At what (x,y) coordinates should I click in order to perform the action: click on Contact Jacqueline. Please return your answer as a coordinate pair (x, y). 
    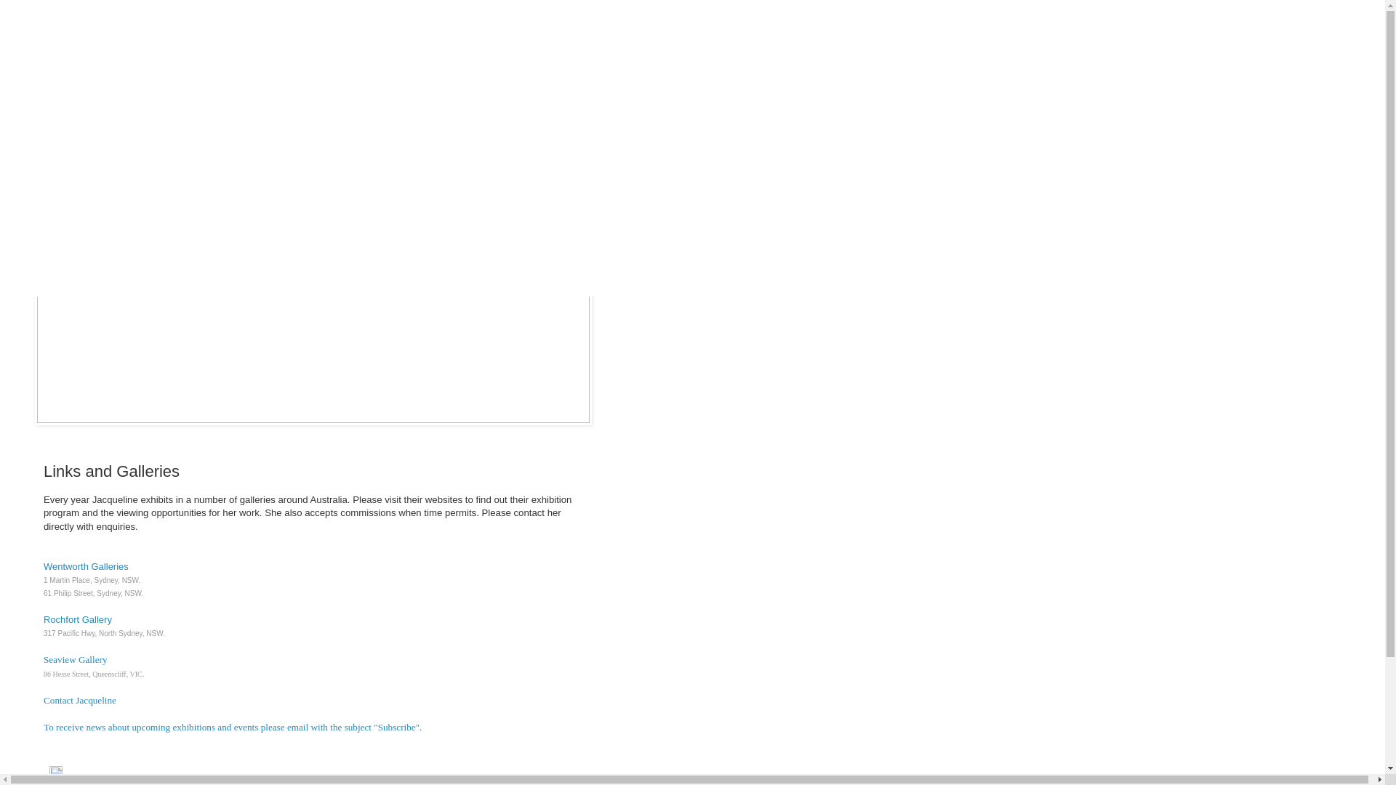
    Looking at the image, I should click on (80, 701).